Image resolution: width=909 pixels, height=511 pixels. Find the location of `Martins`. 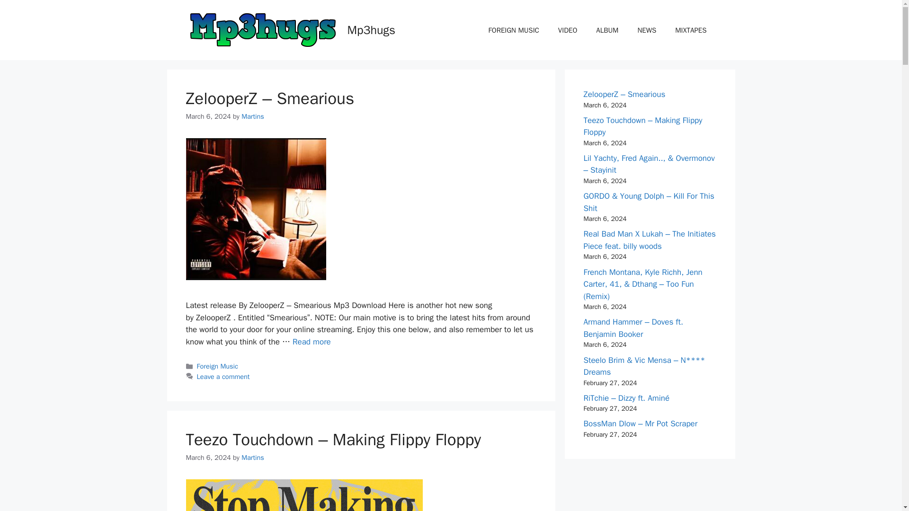

Martins is located at coordinates (253, 457).